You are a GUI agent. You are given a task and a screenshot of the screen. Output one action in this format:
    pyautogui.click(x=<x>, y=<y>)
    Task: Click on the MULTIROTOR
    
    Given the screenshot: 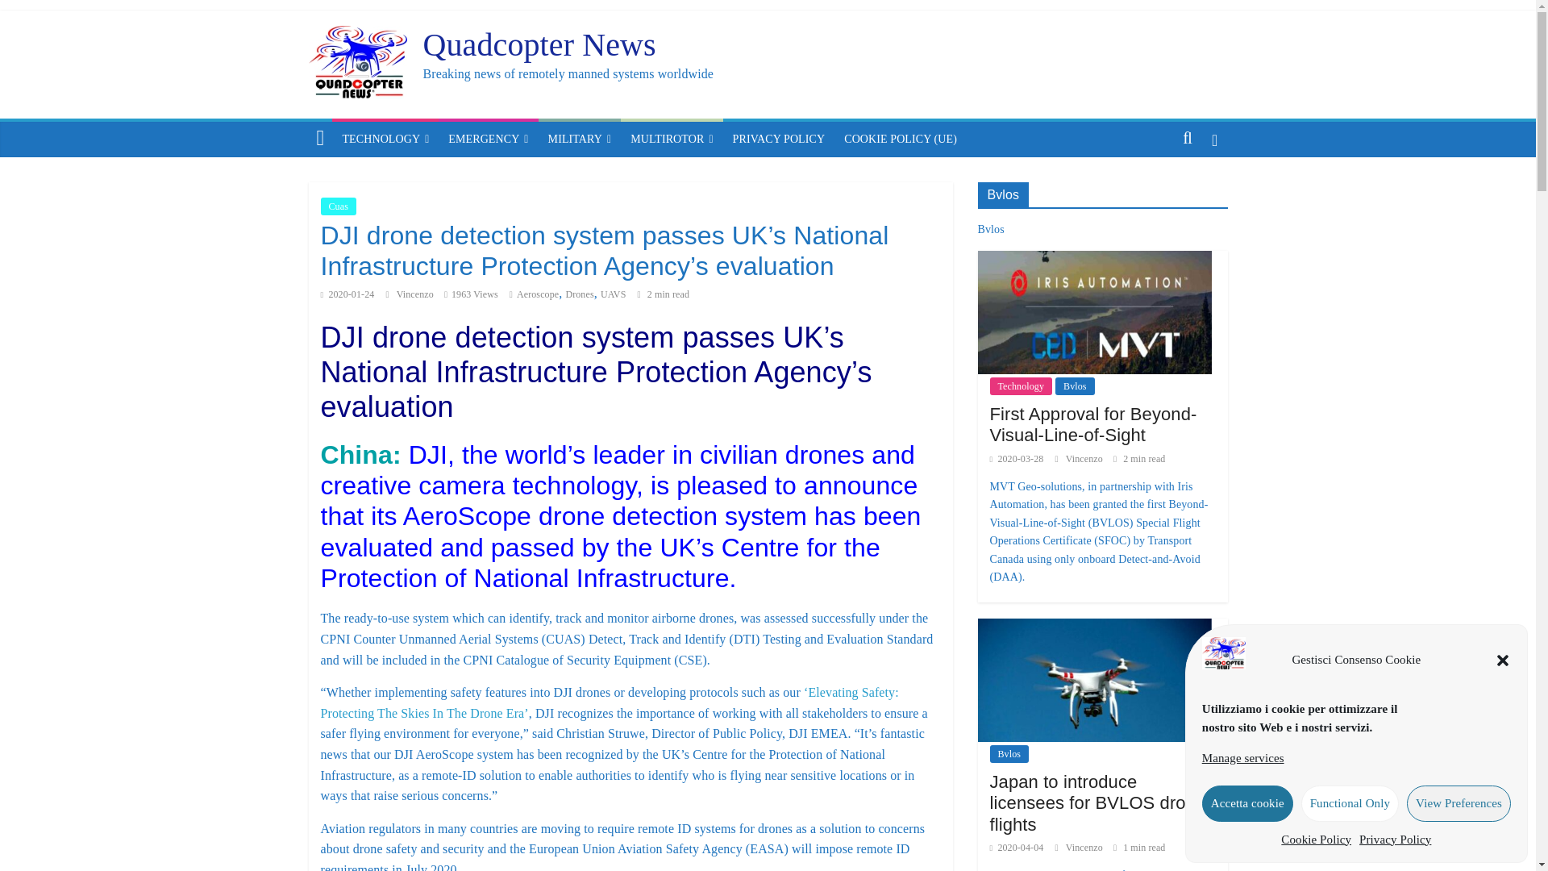 What is the action you would take?
    pyautogui.click(x=671, y=140)
    